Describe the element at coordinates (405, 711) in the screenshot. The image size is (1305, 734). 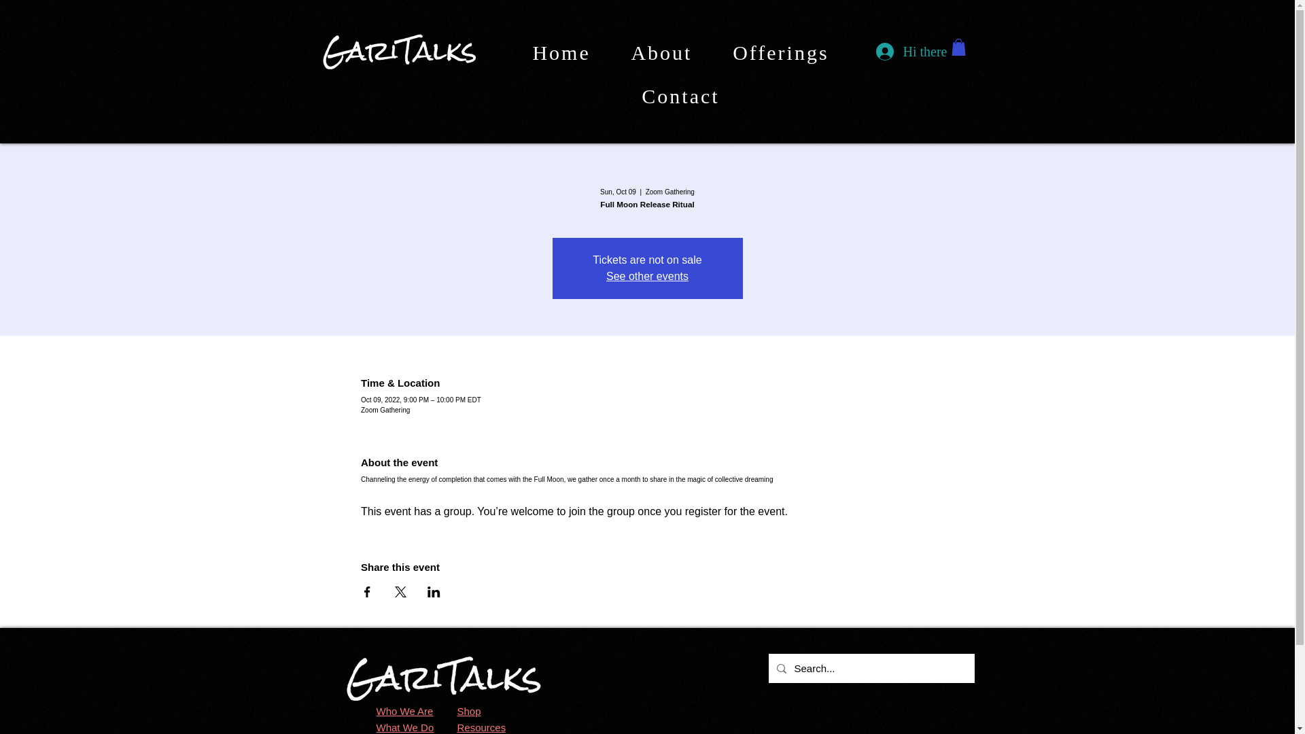
I see `Who We Are` at that location.